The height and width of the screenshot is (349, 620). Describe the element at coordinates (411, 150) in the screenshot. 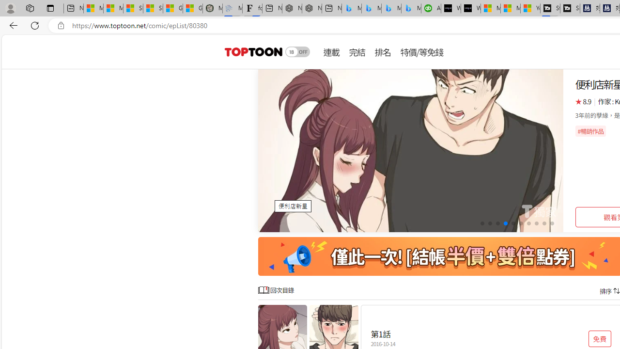

I see `Class: swiper-slide swiper-slide-duplicate` at that location.